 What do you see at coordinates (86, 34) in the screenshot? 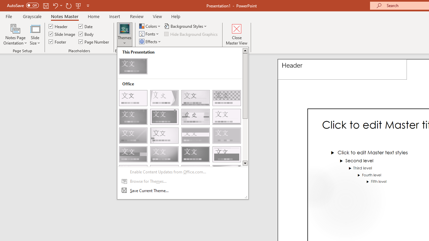
I see `Body` at bounding box center [86, 34].